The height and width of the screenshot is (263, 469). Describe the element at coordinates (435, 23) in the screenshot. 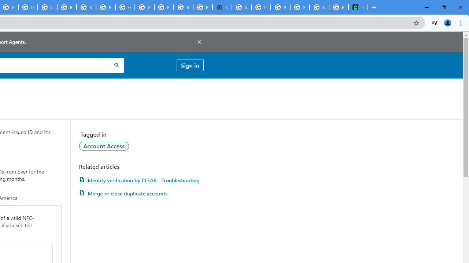

I see `Control your music, videos, and more` at that location.